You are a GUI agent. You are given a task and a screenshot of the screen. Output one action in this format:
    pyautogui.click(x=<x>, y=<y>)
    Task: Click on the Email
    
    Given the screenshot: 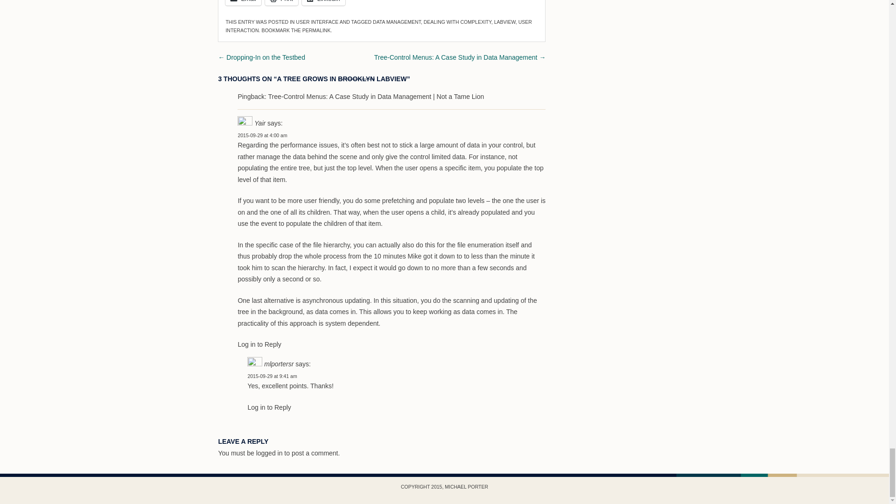 What is the action you would take?
    pyautogui.click(x=244, y=3)
    